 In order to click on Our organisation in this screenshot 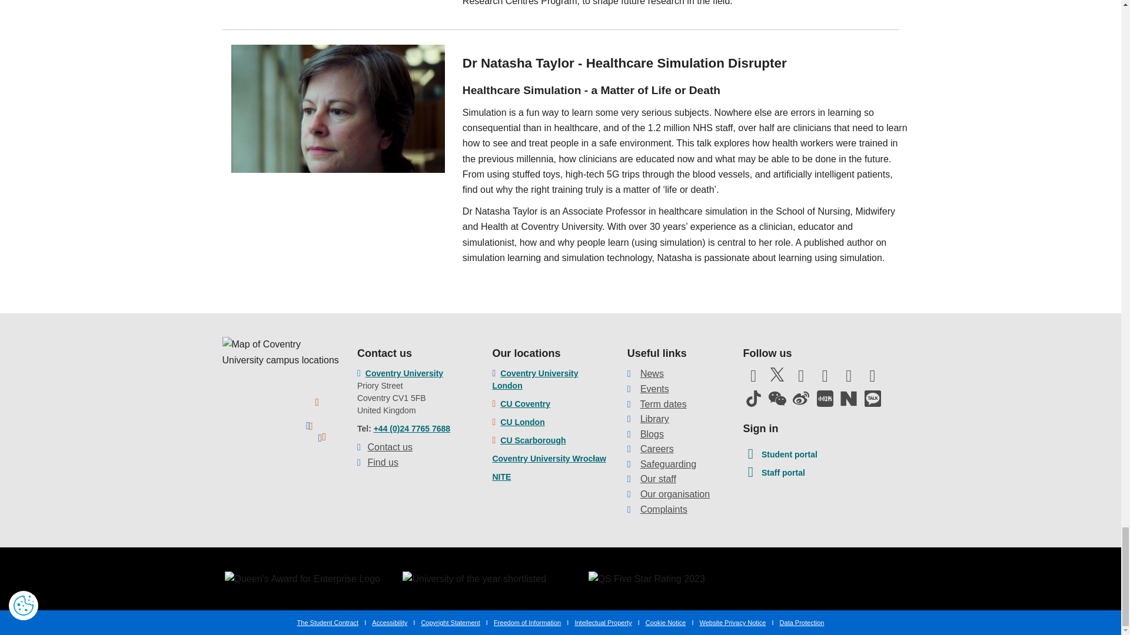, I will do `click(674, 494)`.